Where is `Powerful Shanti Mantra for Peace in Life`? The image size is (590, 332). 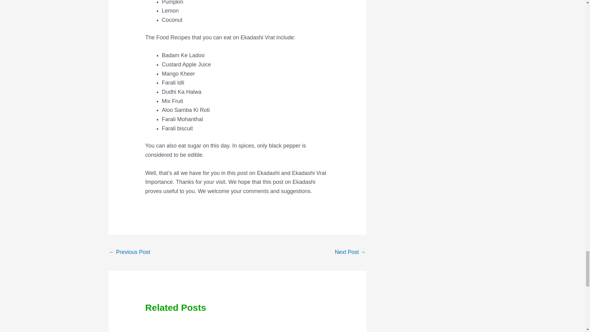
Powerful Shanti Mantra for Peace in Life is located at coordinates (129, 253).